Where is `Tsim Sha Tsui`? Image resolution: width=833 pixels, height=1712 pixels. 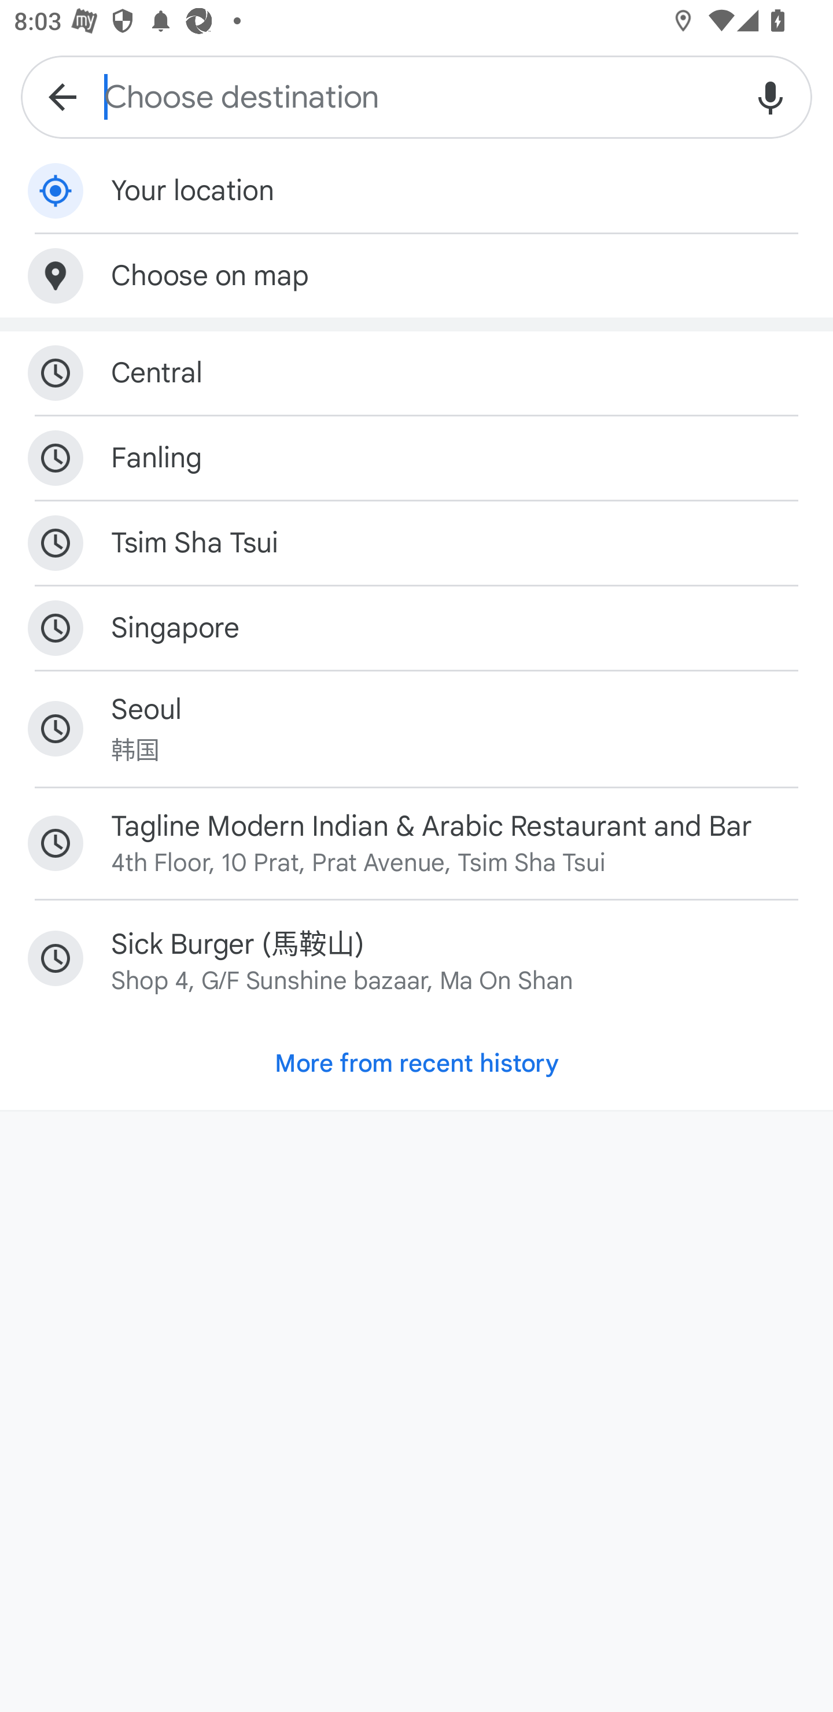 Tsim Sha Tsui is located at coordinates (417, 544).